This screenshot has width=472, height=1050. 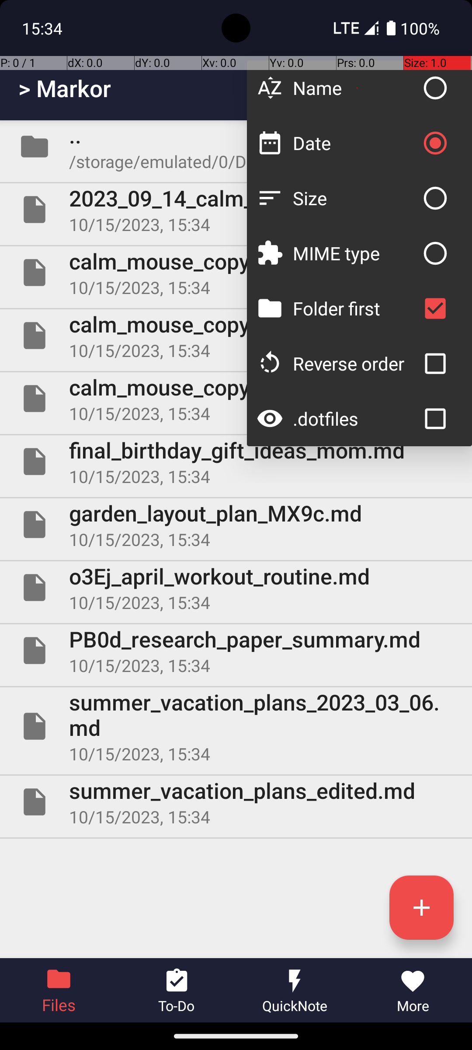 I want to click on MIME type, so click(x=355, y=253).